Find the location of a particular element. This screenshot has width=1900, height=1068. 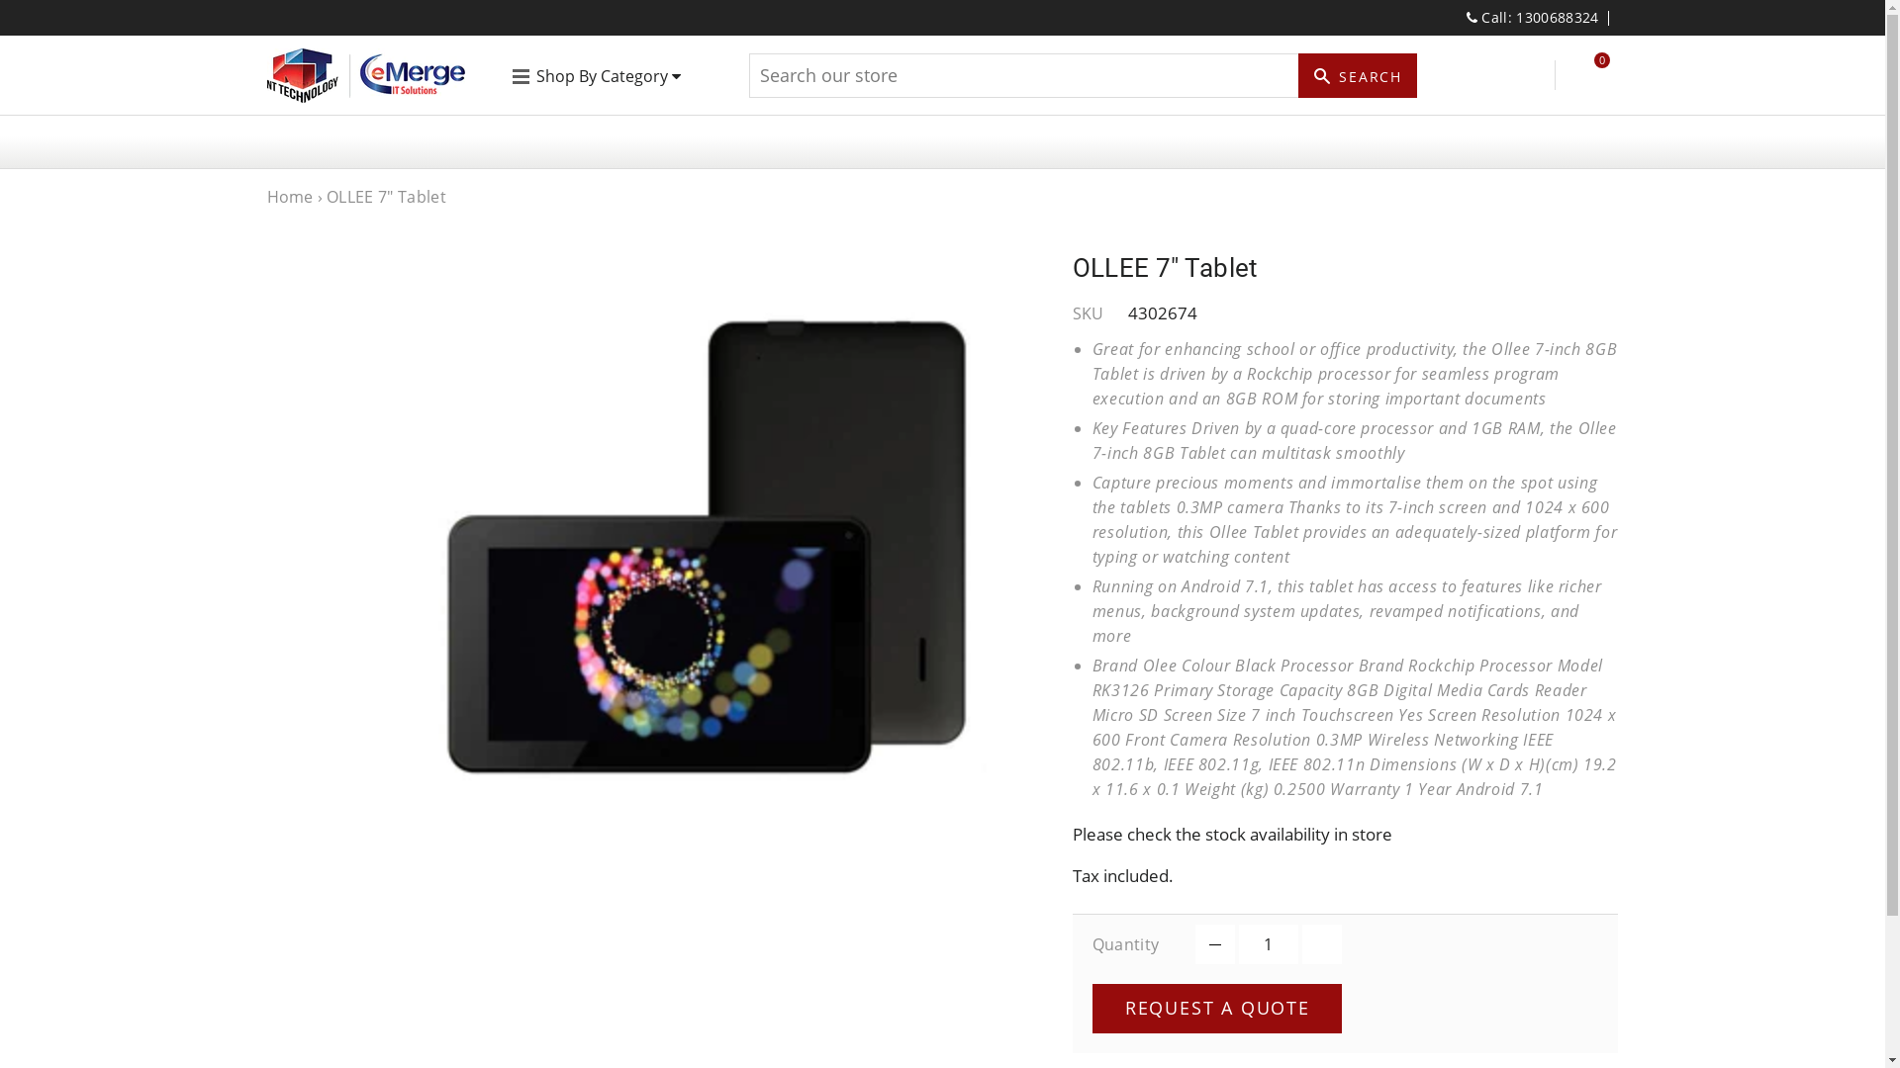

REQUEST A QUOTE is located at coordinates (1217, 1009).